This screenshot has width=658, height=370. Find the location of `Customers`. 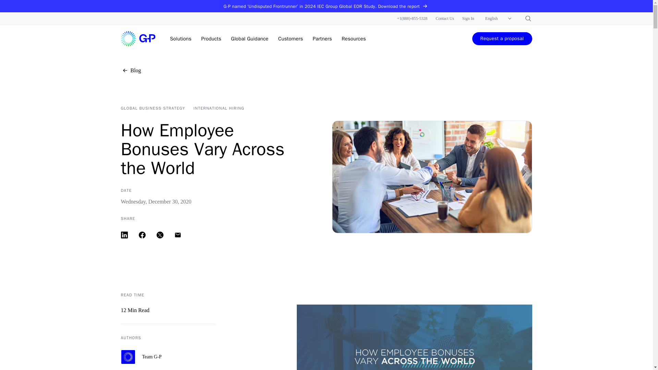

Customers is located at coordinates (291, 38).